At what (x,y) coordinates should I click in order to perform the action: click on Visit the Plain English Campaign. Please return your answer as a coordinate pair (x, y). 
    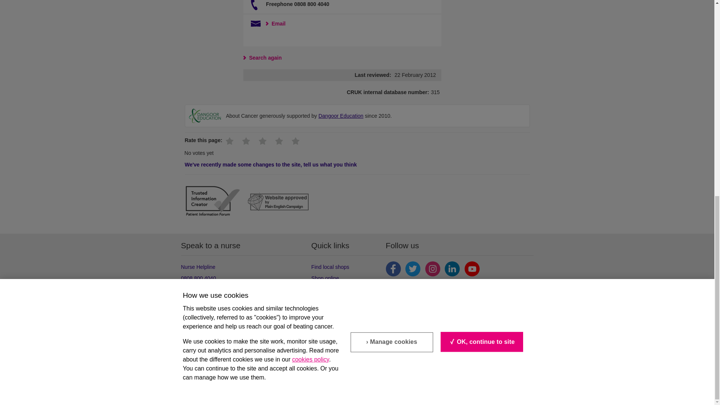
    Looking at the image, I should click on (278, 202).